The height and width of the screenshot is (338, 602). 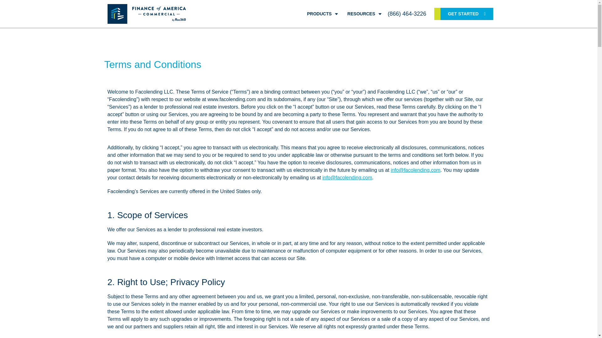 What do you see at coordinates (364, 14) in the screenshot?
I see `RESOURCES` at bounding box center [364, 14].